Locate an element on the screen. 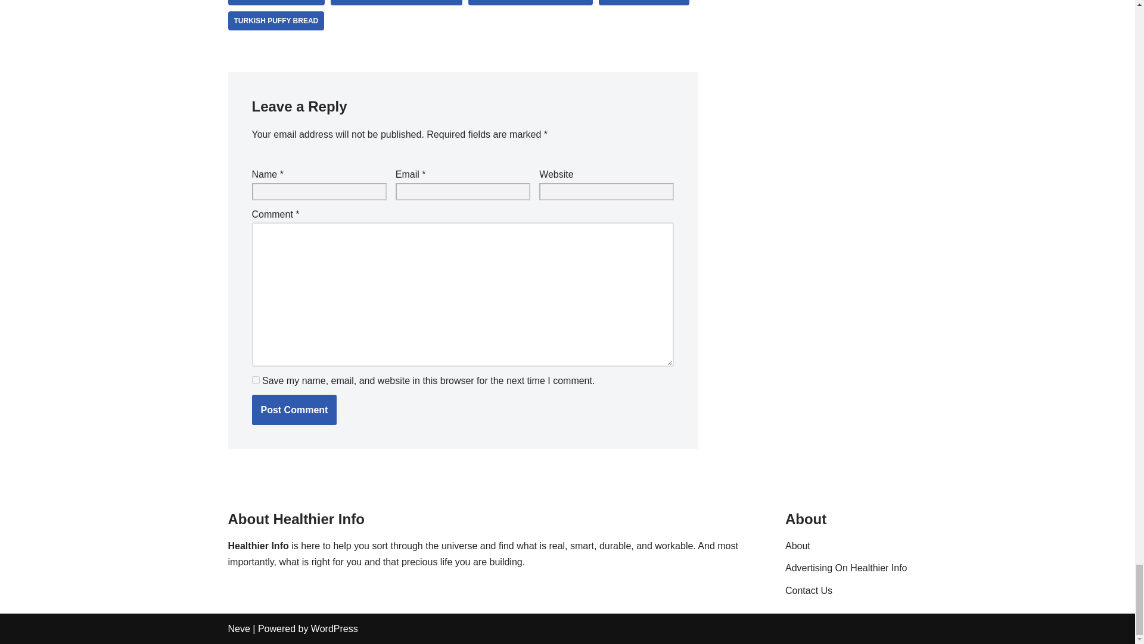 This screenshot has height=644, width=1144. Post Comment is located at coordinates (294, 410).